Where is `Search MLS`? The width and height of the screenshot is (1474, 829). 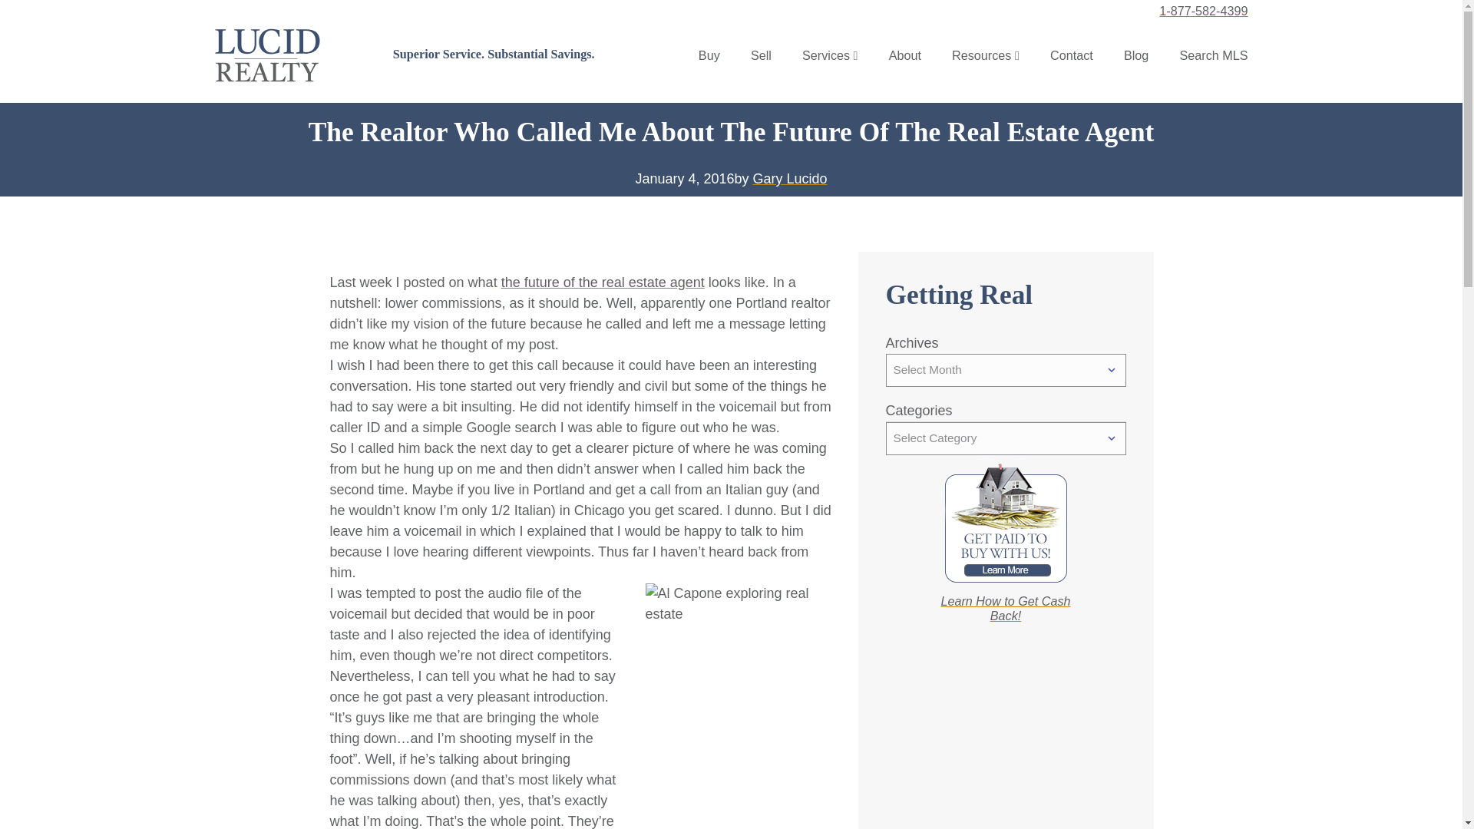
Search MLS is located at coordinates (1213, 55).